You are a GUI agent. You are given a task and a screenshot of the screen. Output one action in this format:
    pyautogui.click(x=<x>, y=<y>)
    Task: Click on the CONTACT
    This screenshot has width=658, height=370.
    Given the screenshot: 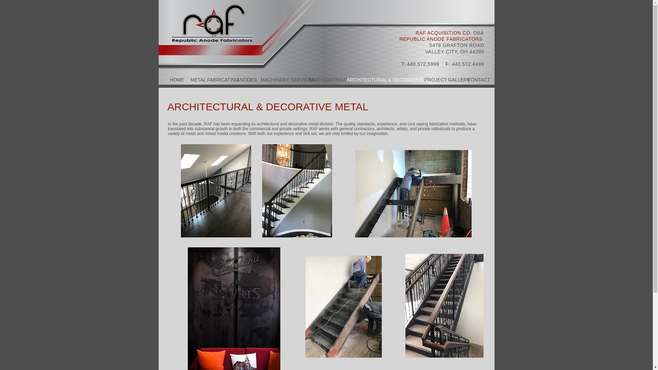 What is the action you would take?
    pyautogui.click(x=475, y=80)
    